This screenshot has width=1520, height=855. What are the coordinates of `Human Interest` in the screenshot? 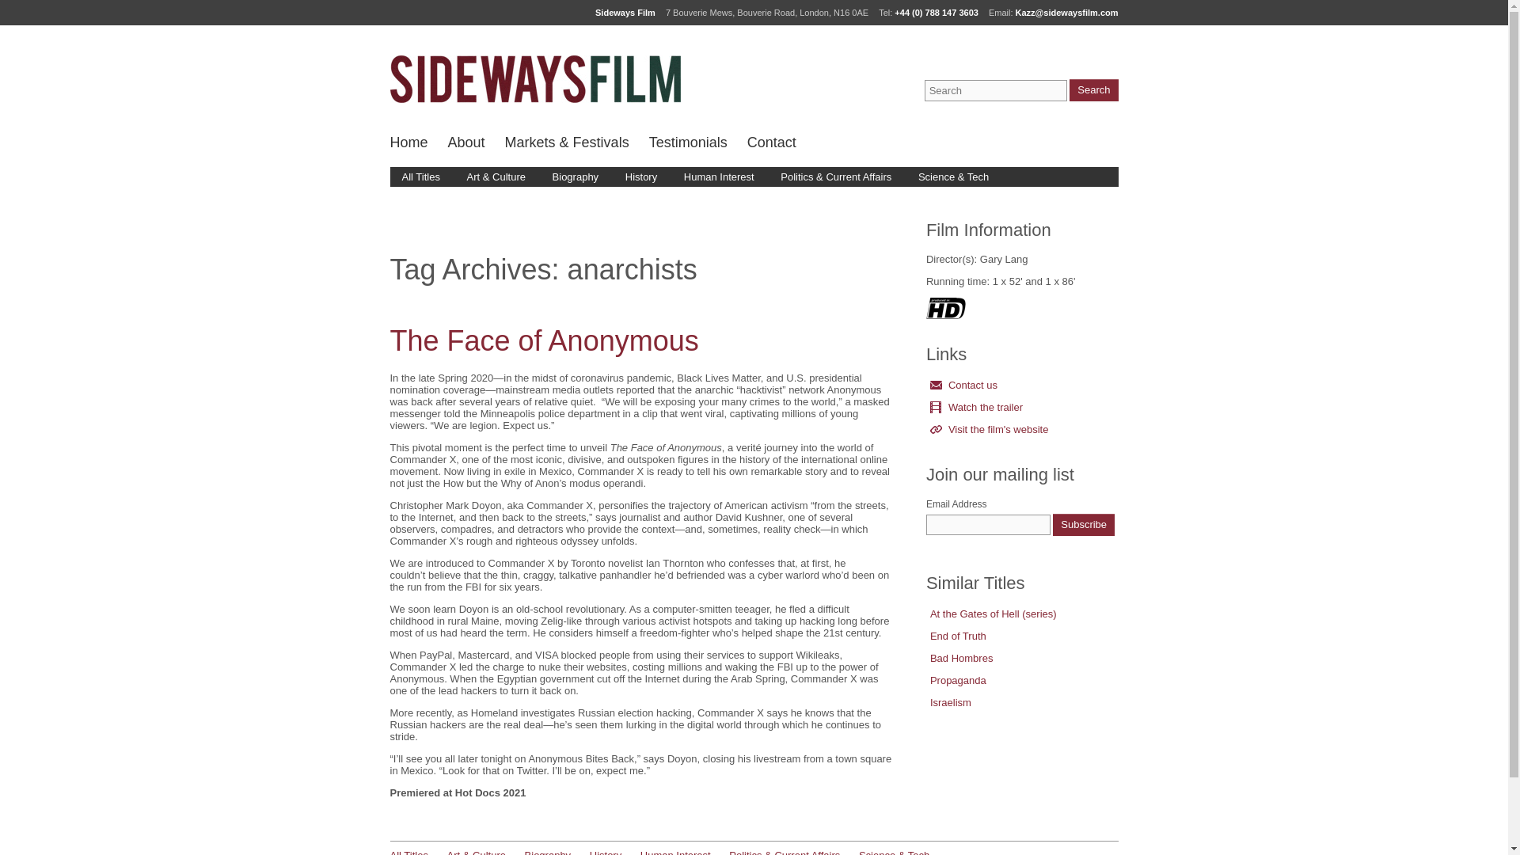 It's located at (675, 852).